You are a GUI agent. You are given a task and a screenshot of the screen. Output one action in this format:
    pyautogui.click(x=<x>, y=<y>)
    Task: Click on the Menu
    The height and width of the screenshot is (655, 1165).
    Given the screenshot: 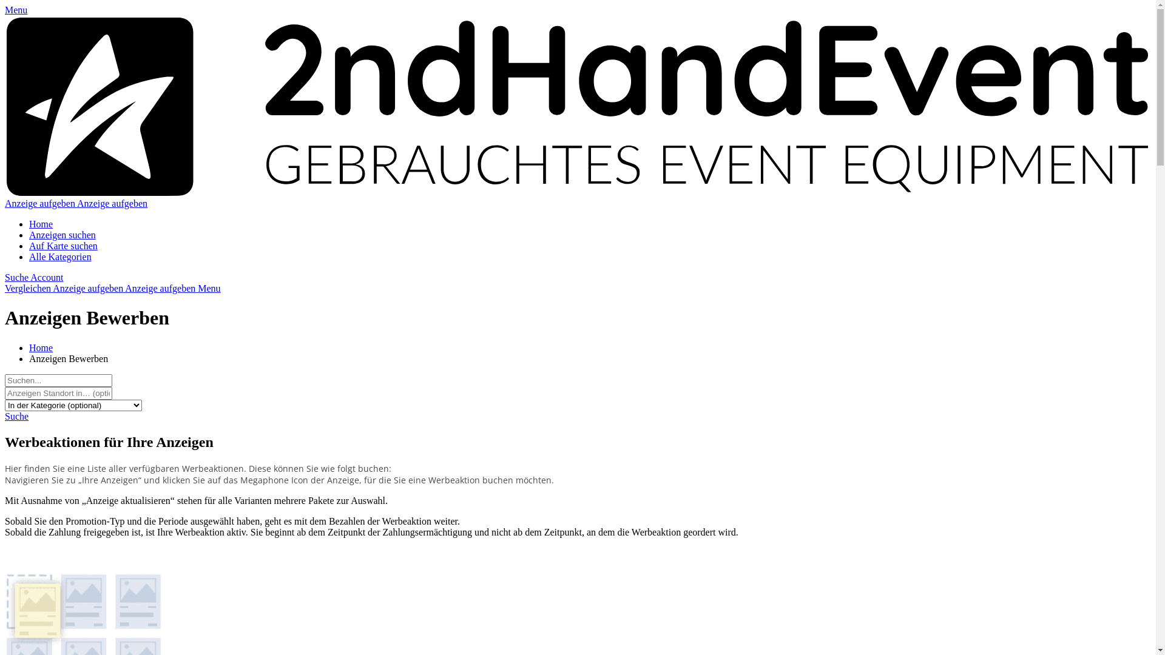 What is the action you would take?
    pyautogui.click(x=209, y=289)
    